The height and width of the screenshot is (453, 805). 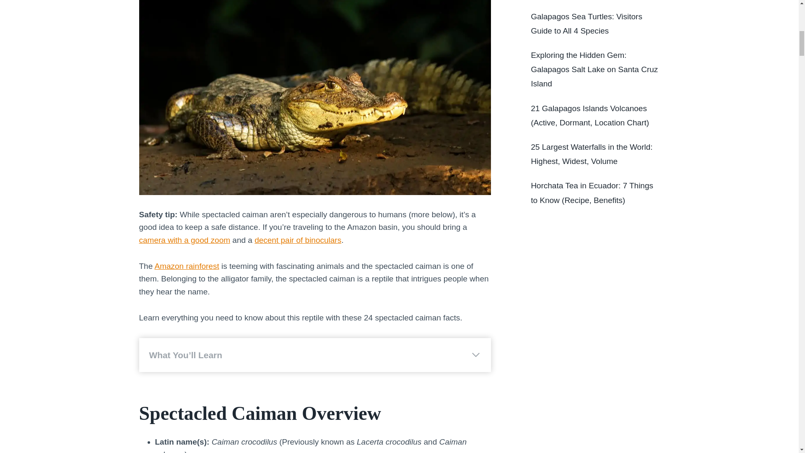 I want to click on decent pair of binoculars, so click(x=298, y=240).